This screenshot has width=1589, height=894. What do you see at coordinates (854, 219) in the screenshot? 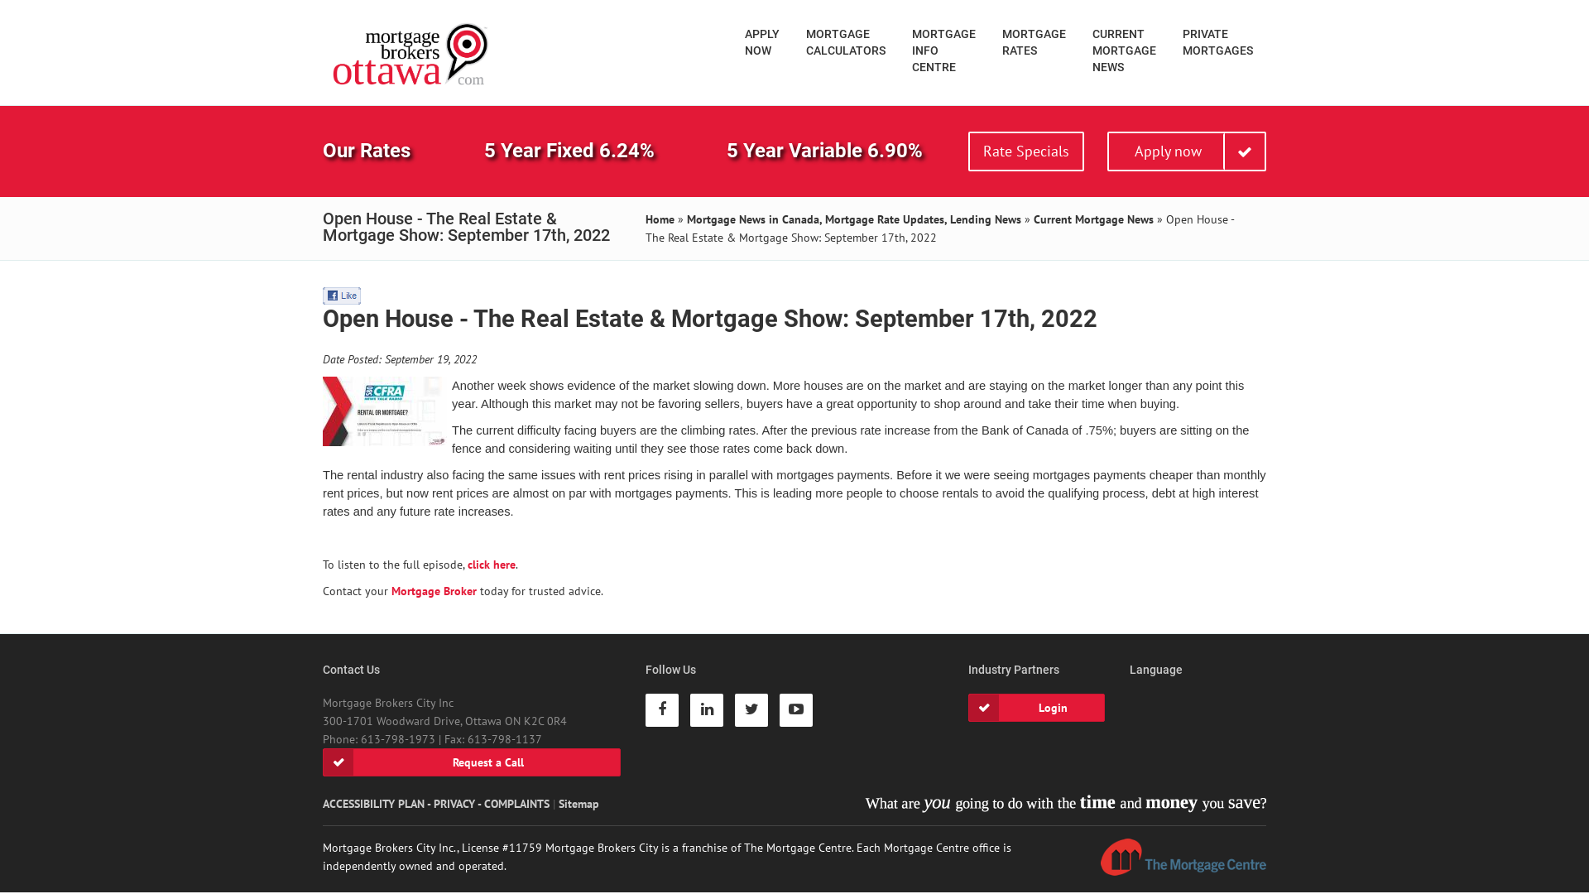
I see `Mortgage News in Canada, Mortgage Rate Updates, Lending News` at bounding box center [854, 219].